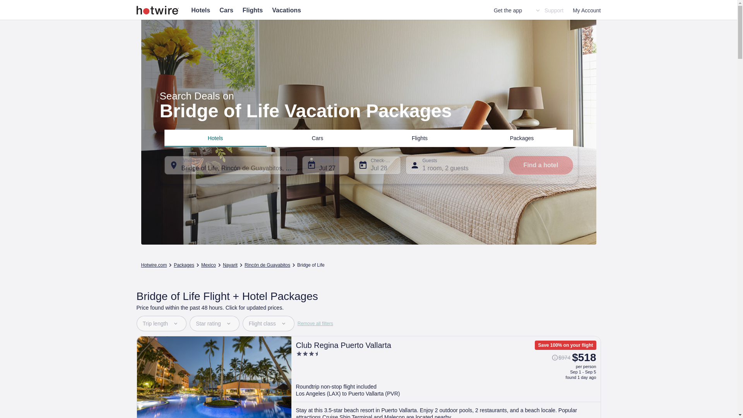  What do you see at coordinates (419, 138) in the screenshot?
I see `Flights` at bounding box center [419, 138].